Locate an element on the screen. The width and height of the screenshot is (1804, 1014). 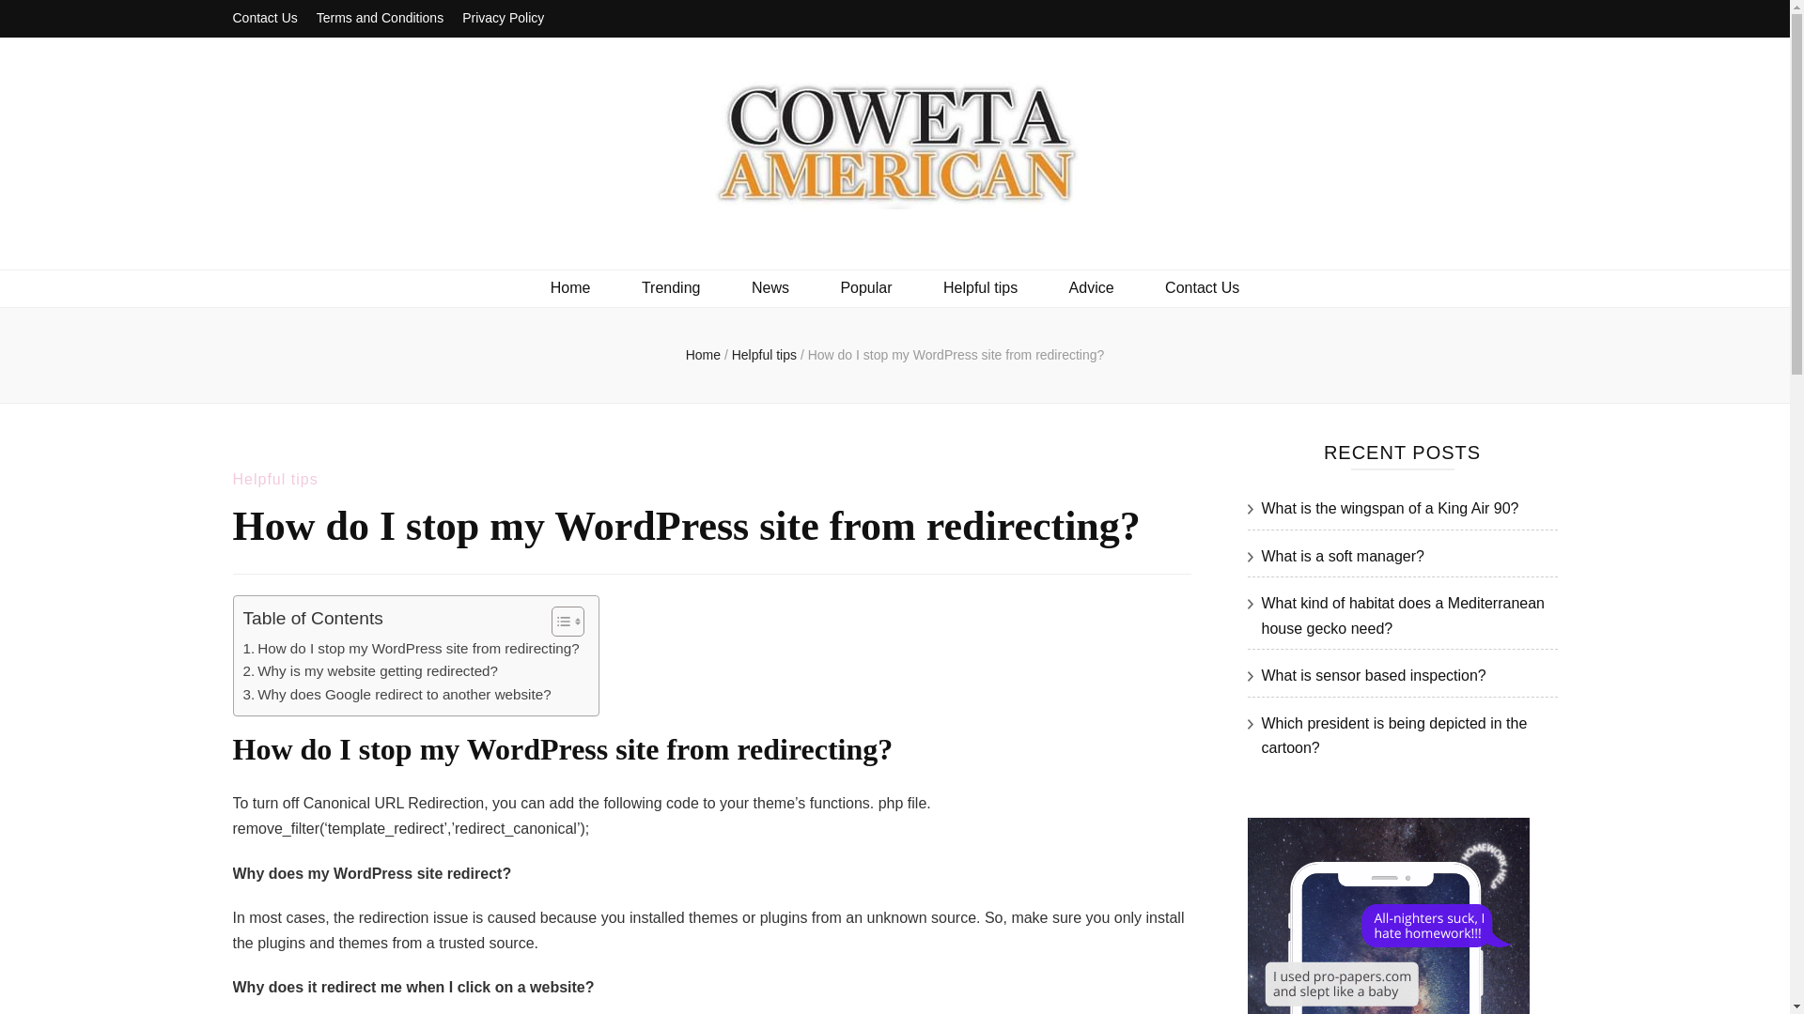
How do I stop my WordPress site from redirecting? is located at coordinates (410, 649).